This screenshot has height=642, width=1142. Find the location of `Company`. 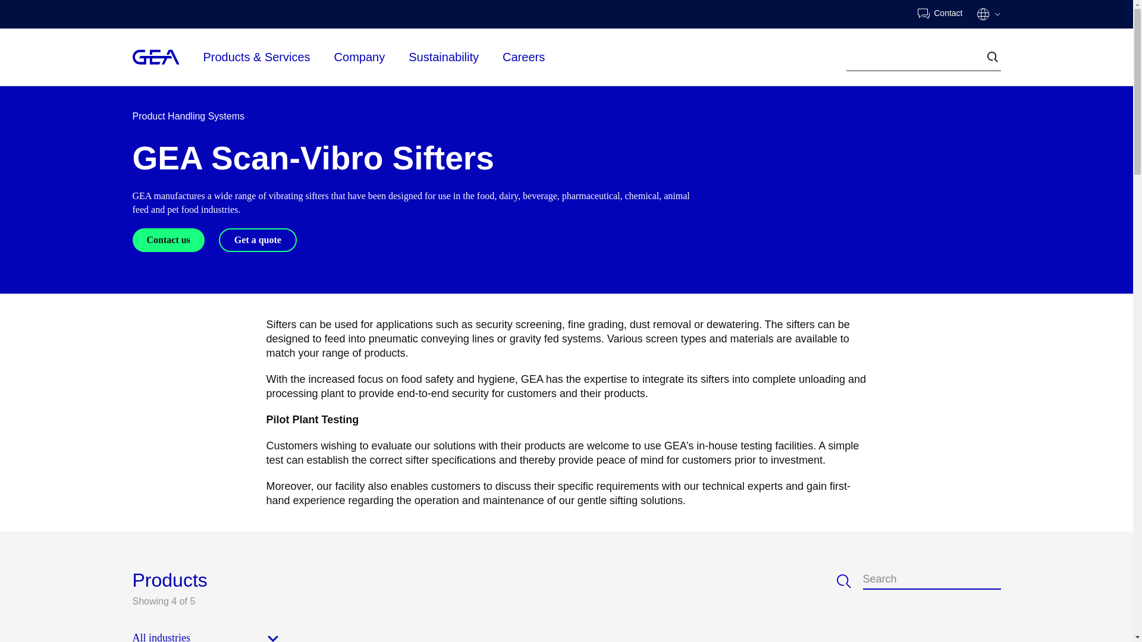

Company is located at coordinates (360, 57).